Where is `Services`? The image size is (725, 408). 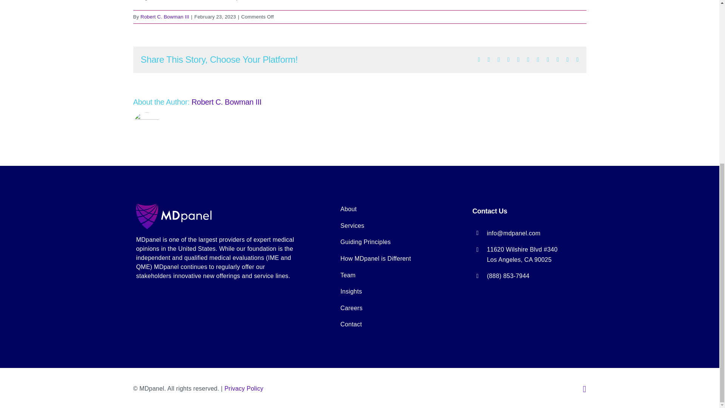
Services is located at coordinates (397, 226).